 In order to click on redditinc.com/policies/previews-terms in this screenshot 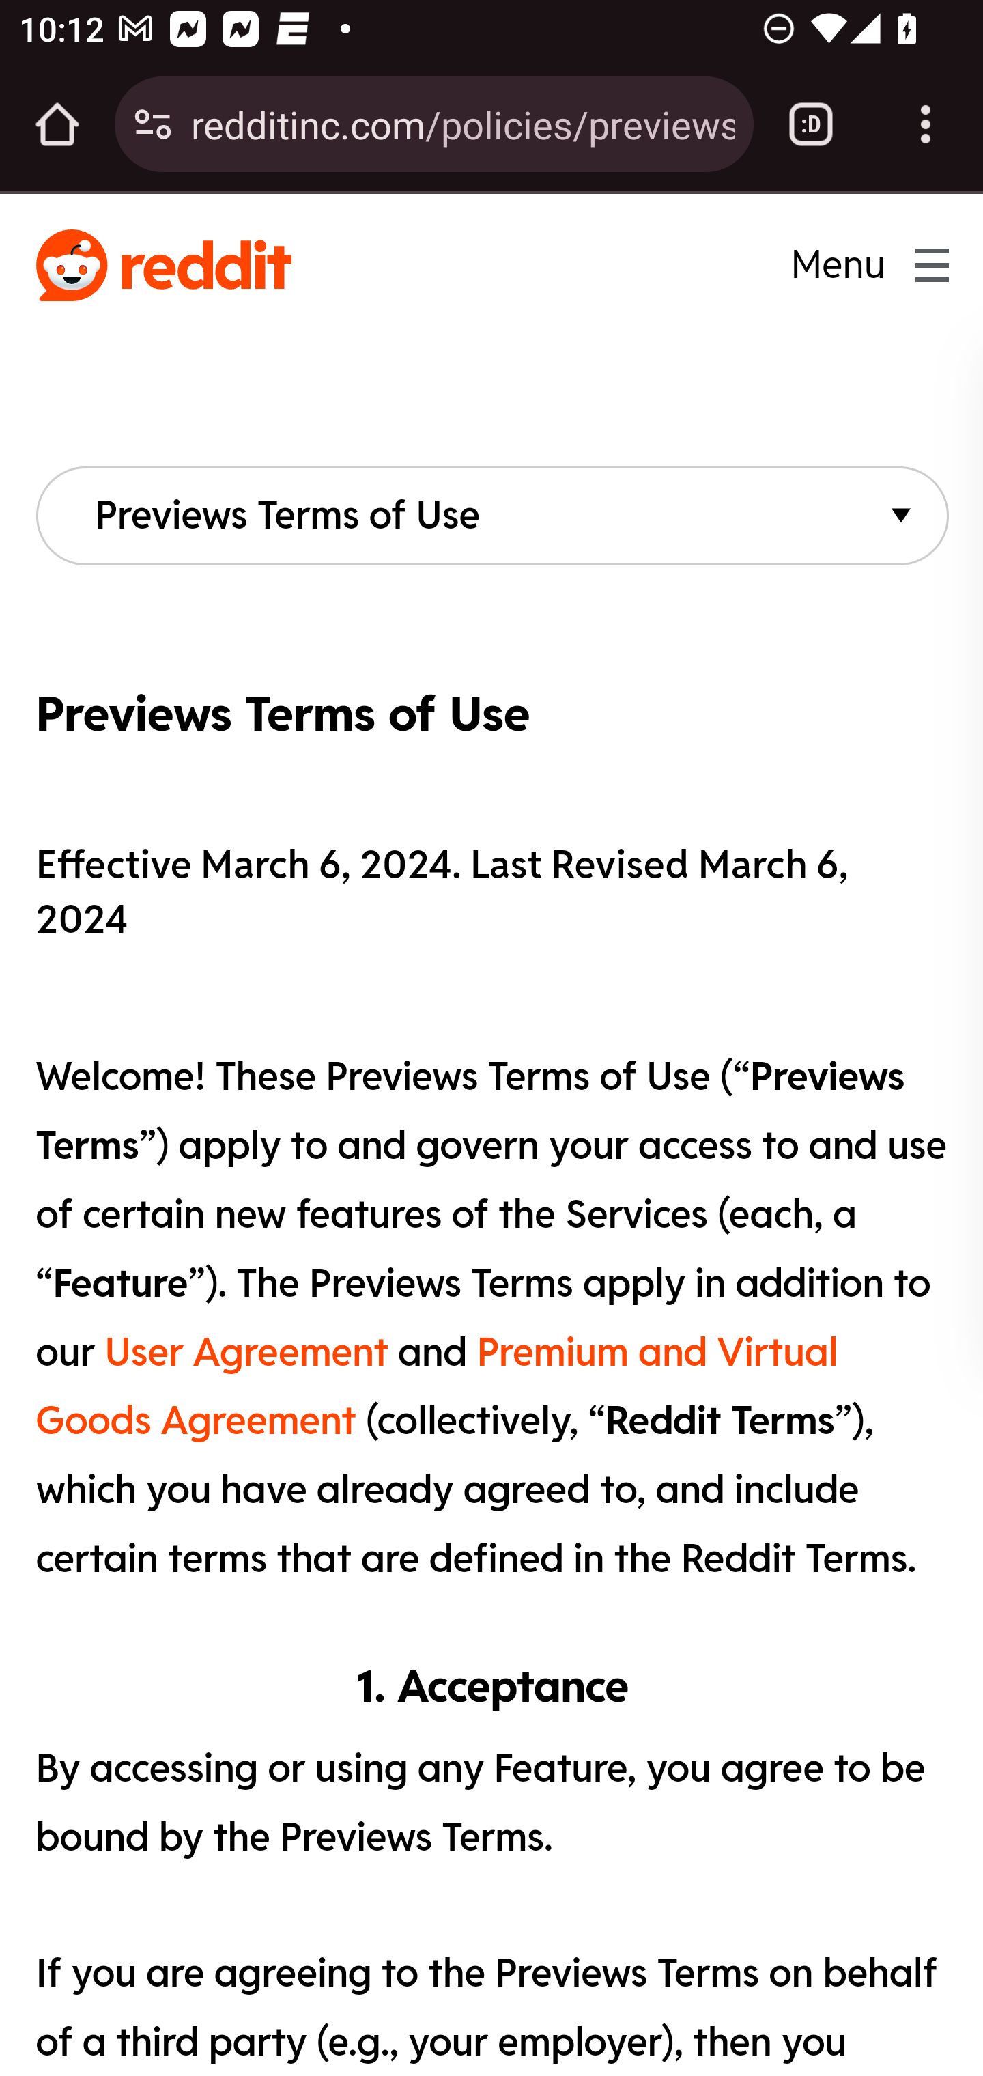, I will do `click(462, 123)`.